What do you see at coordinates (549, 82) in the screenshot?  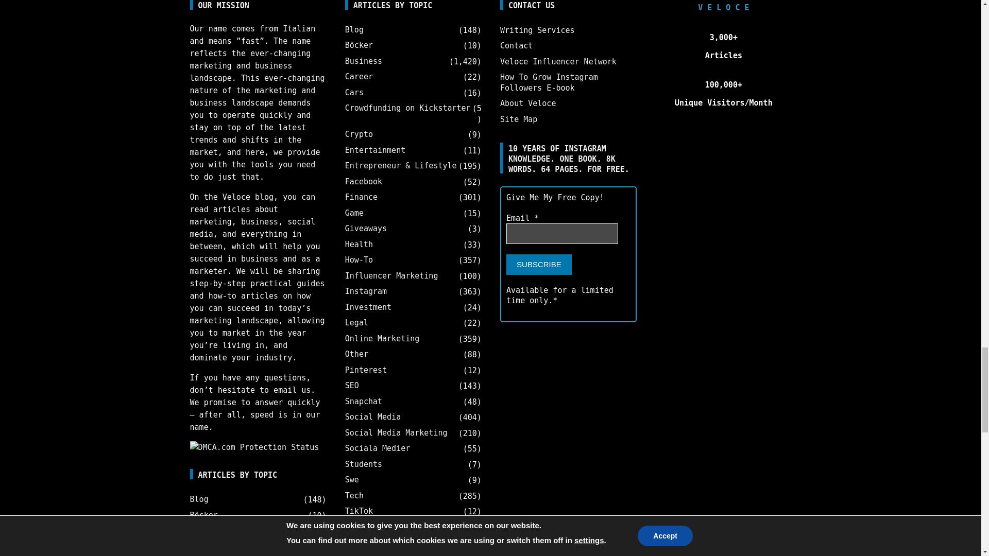 I see `How To Grow Instagram Followers E-book` at bounding box center [549, 82].